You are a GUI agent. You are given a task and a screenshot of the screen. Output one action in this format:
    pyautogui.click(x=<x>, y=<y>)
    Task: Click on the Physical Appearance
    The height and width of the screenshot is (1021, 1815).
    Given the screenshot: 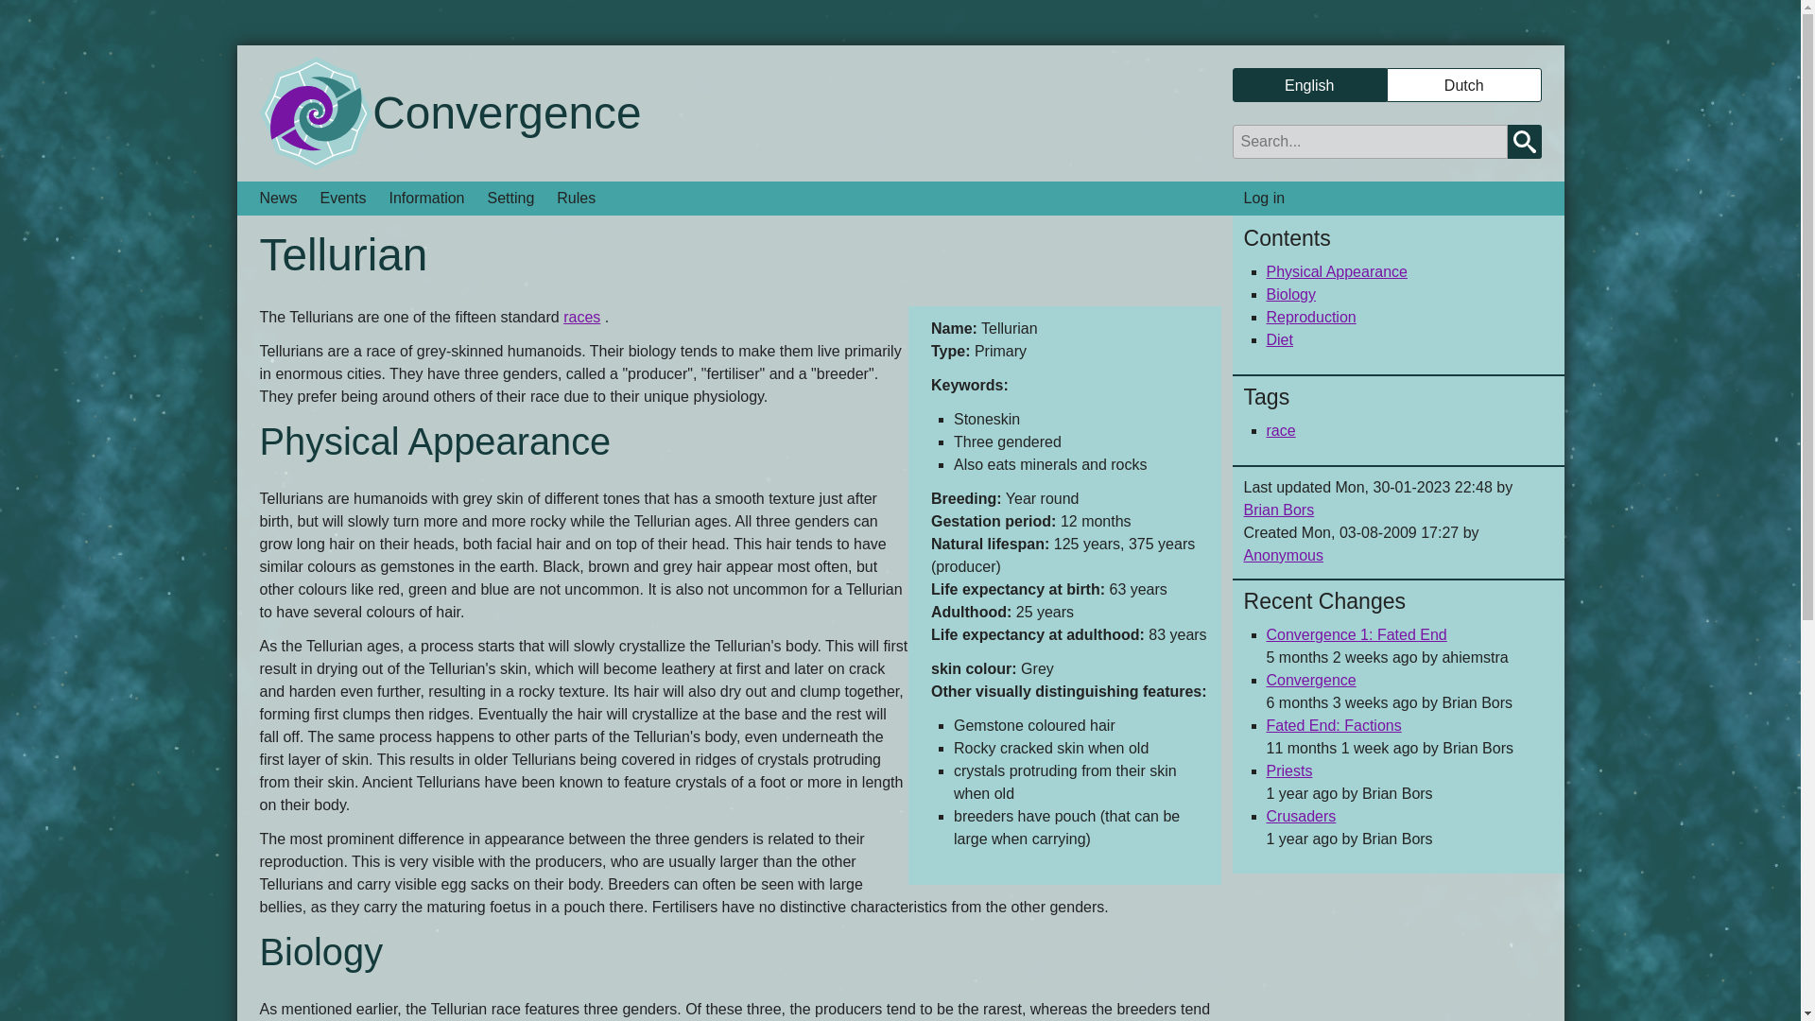 What is the action you would take?
    pyautogui.click(x=1337, y=270)
    